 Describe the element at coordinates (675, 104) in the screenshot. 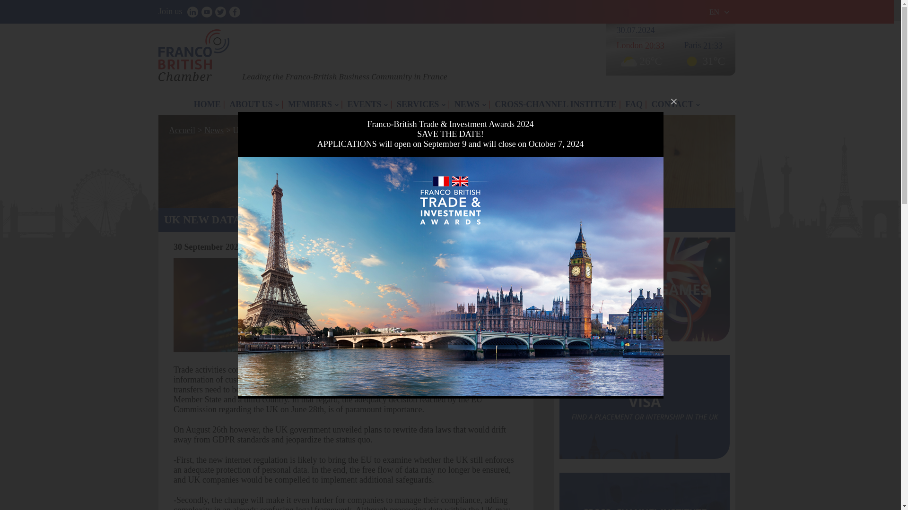

I see `CONTACT` at that location.